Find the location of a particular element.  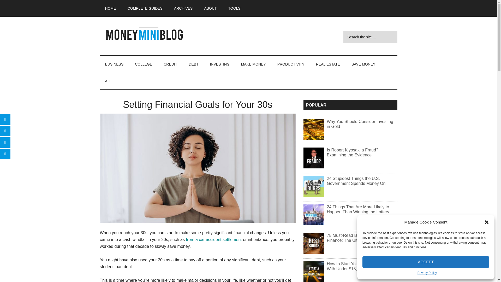

TOOLS is located at coordinates (234, 8).